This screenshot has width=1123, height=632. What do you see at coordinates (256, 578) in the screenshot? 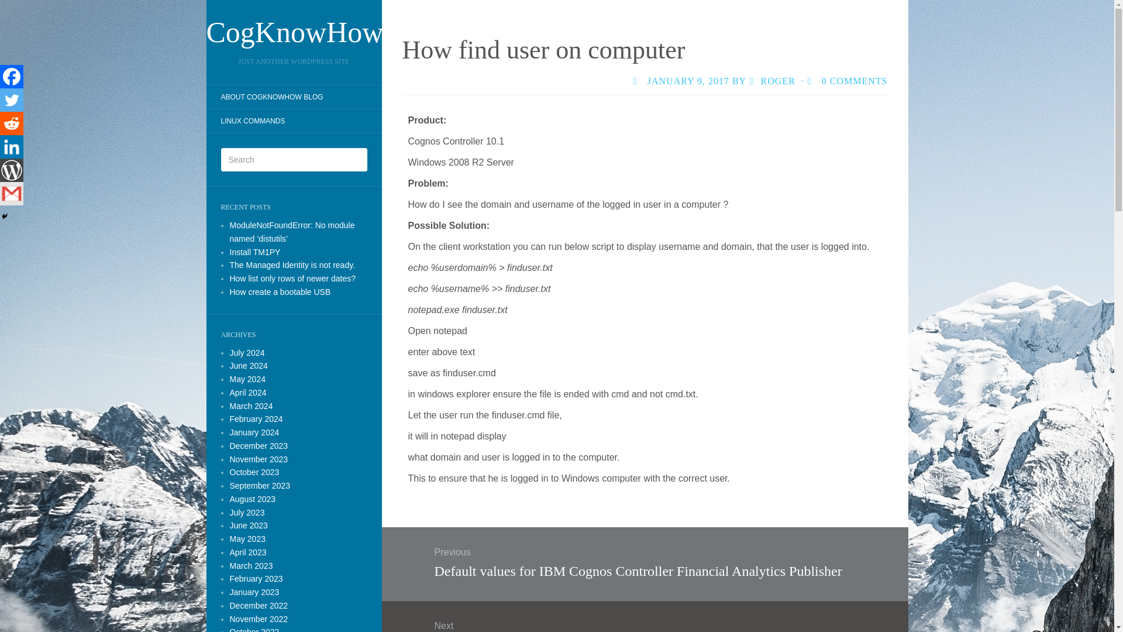
I see `February 2023` at bounding box center [256, 578].